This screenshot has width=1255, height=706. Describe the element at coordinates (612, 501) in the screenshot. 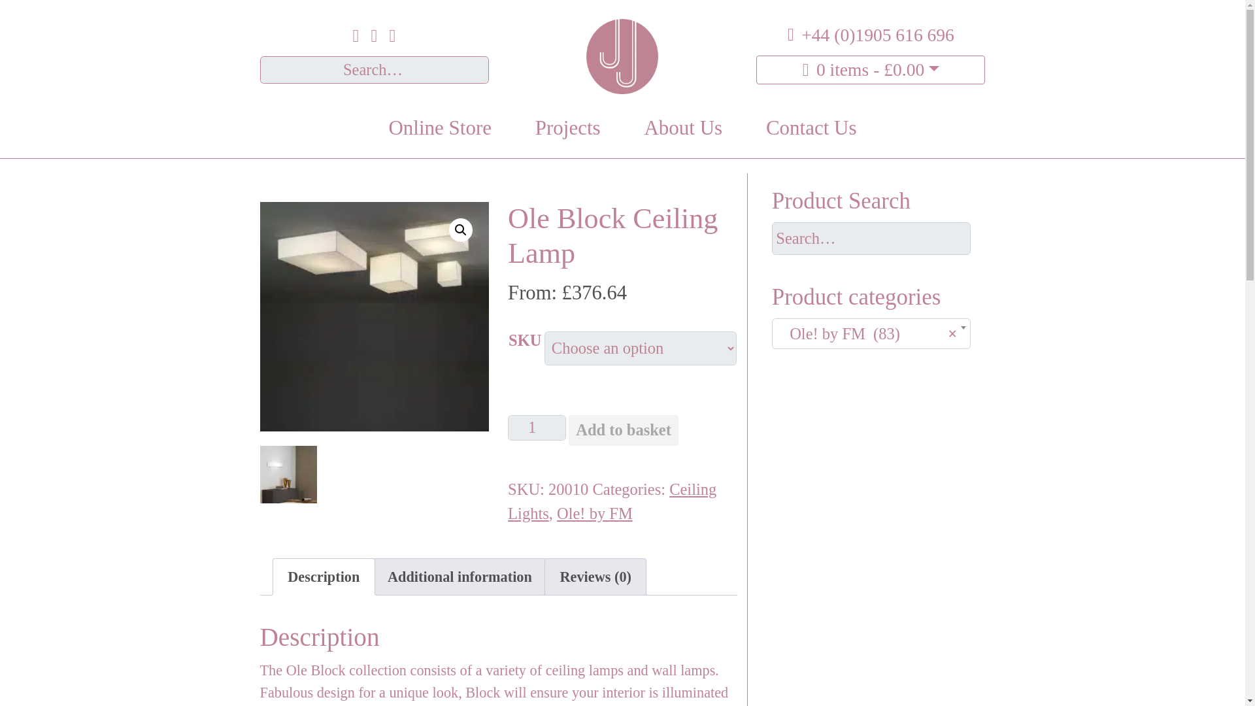

I see `Ceiling Lights` at that location.